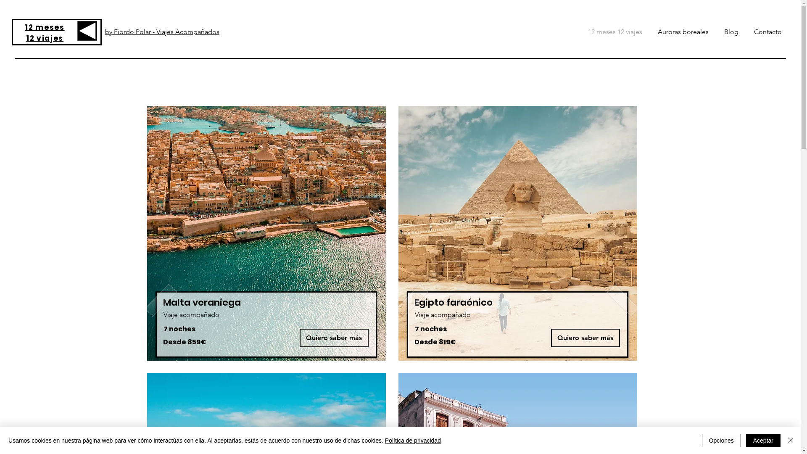 This screenshot has width=807, height=454. What do you see at coordinates (430, 329) in the screenshot?
I see `7 noches` at bounding box center [430, 329].